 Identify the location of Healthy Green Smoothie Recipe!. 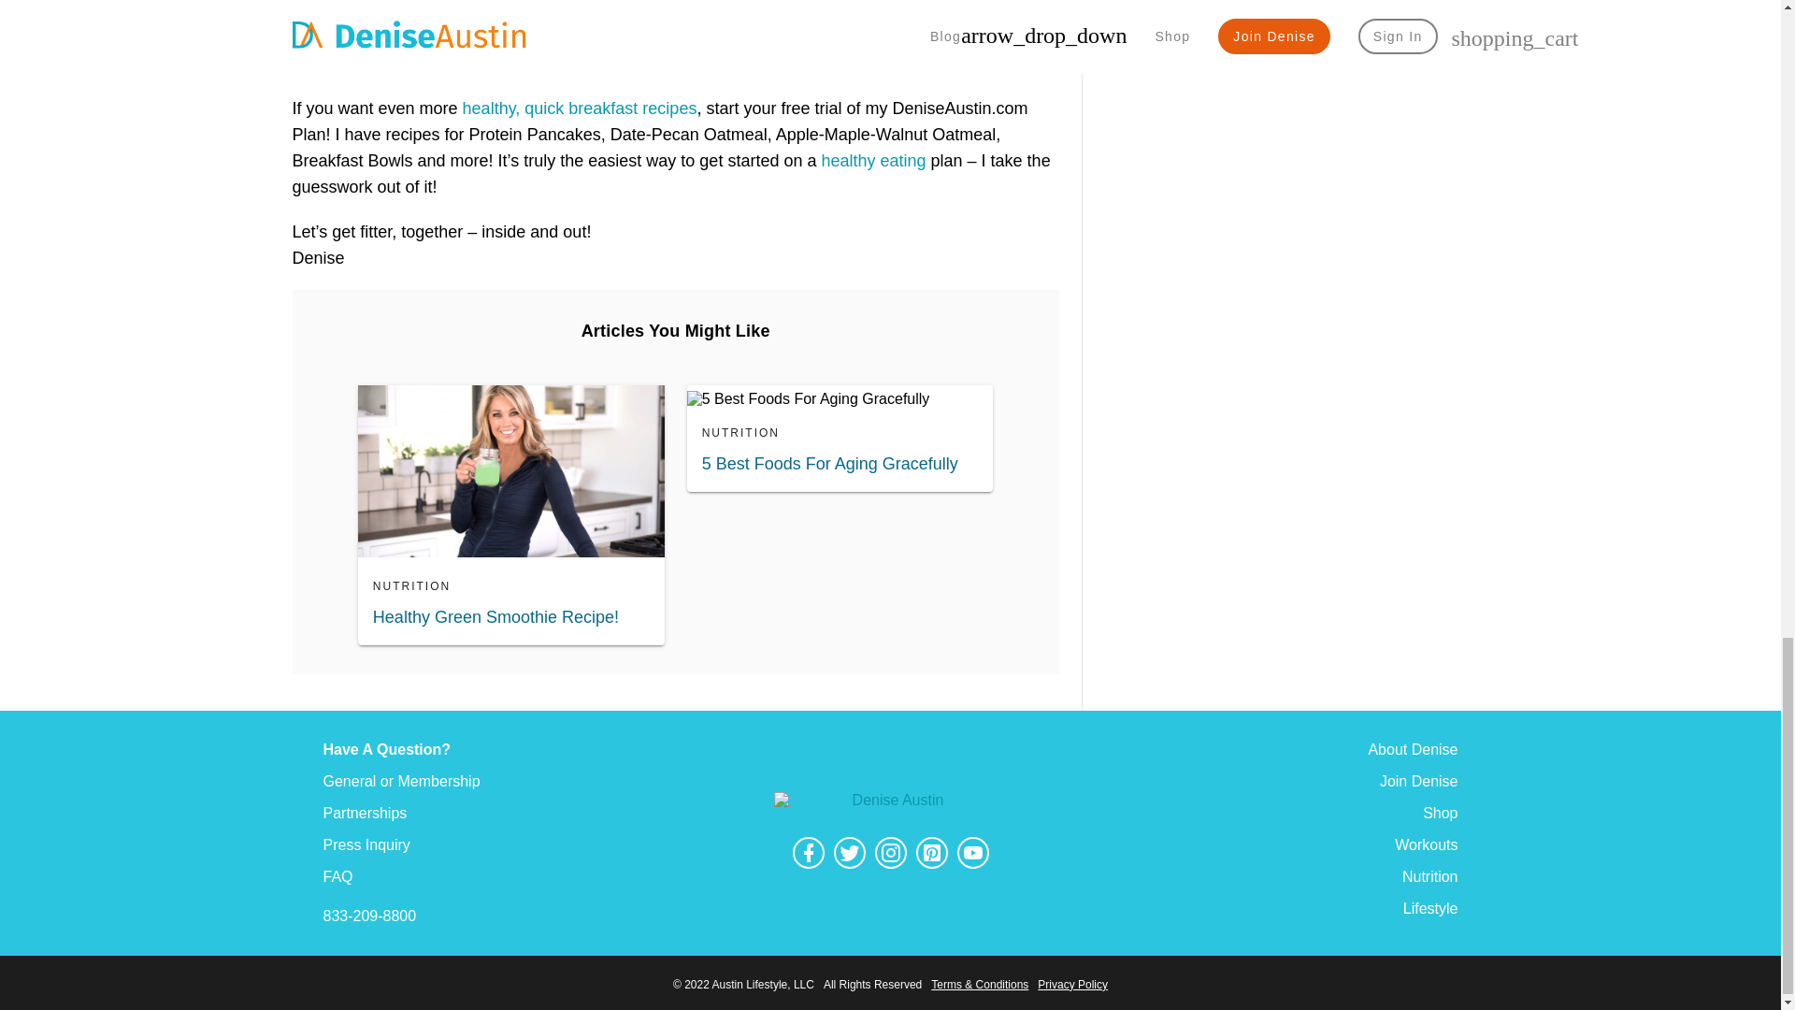
(511, 617).